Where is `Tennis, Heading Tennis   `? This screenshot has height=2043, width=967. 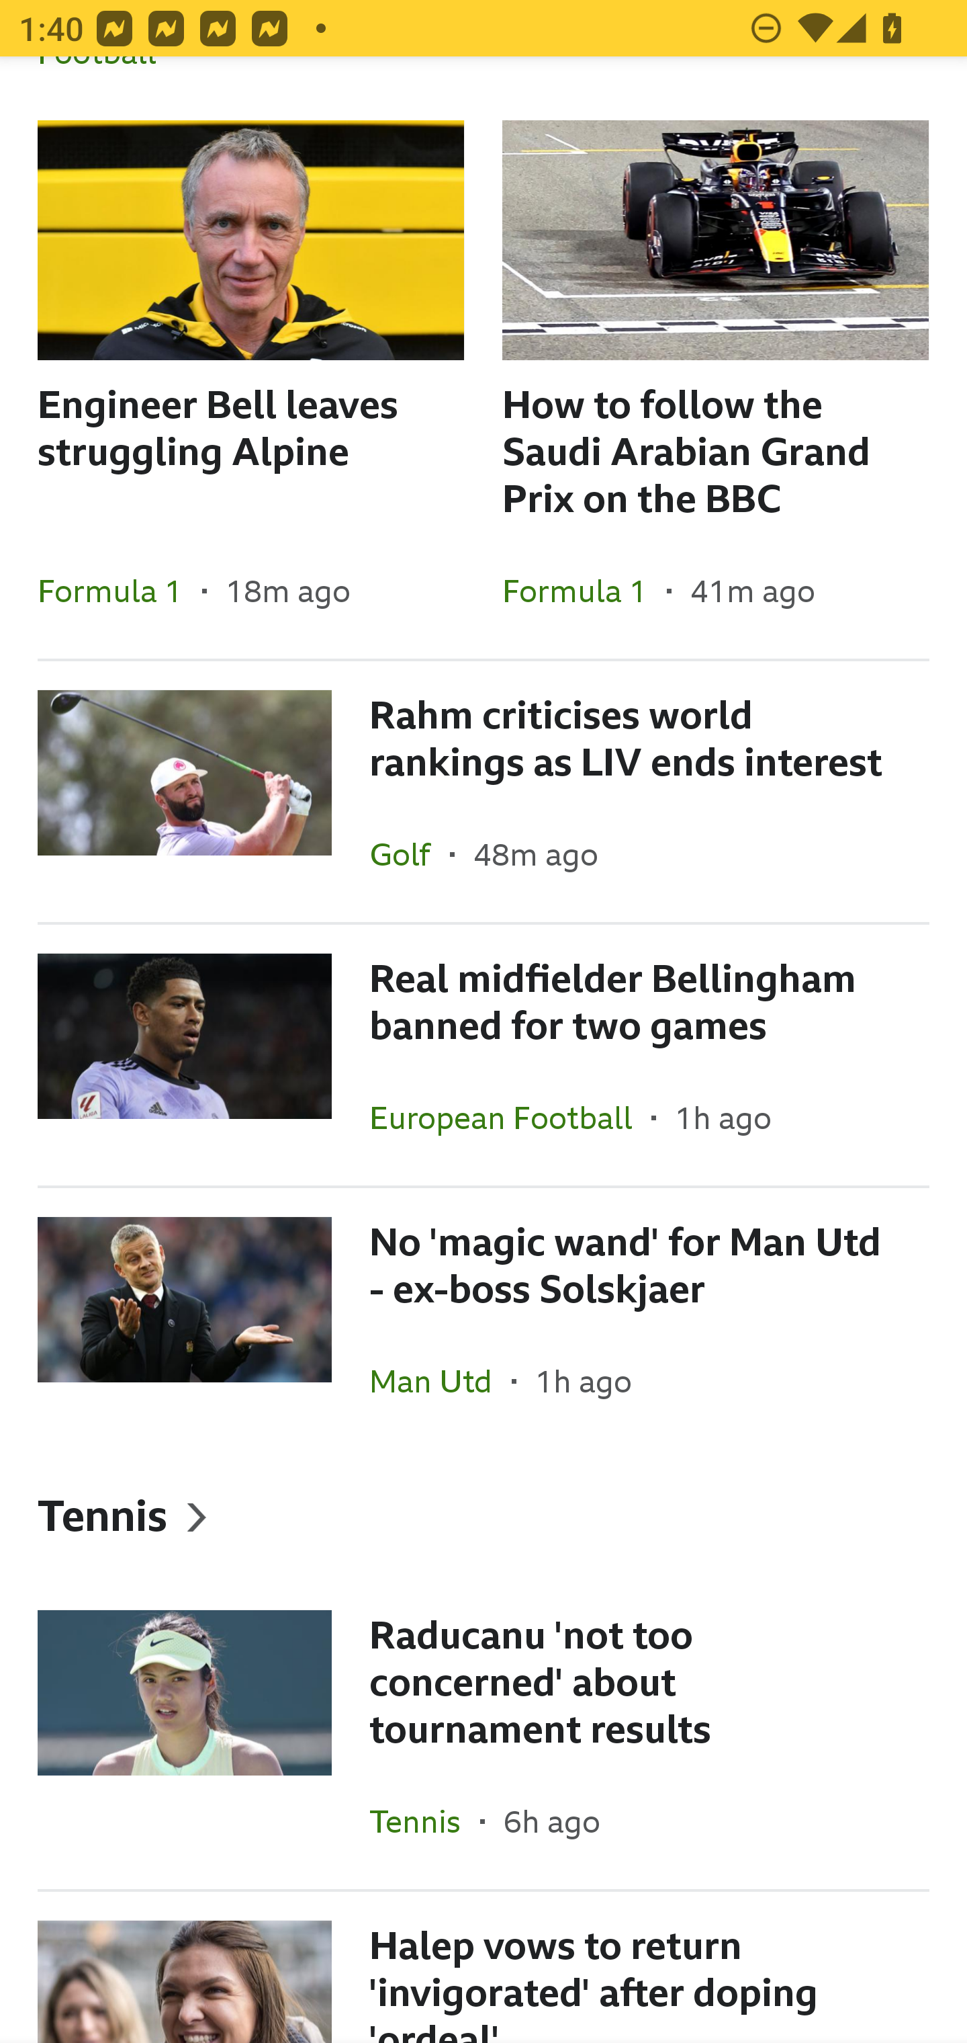
Tennis, Heading Tennis    is located at coordinates (483, 1515).